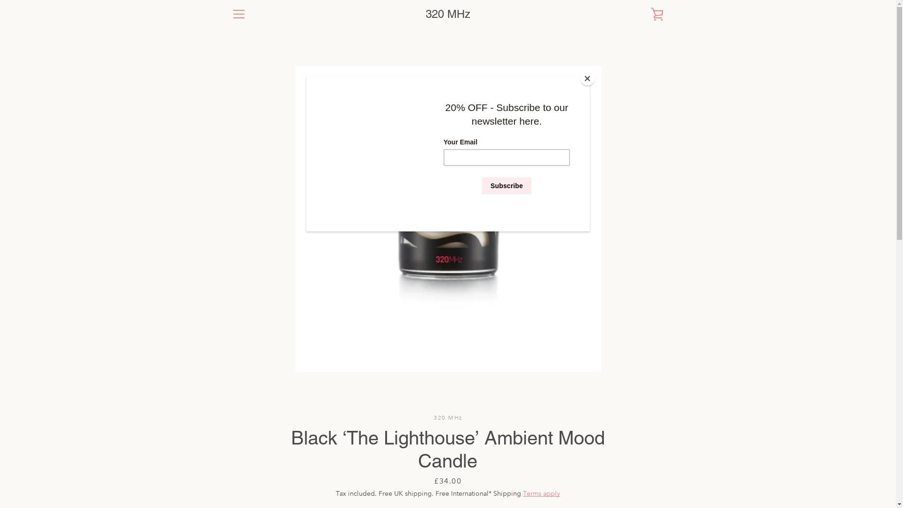 This screenshot has width=903, height=508. What do you see at coordinates (0, 0) in the screenshot?
I see `Skip to content` at bounding box center [0, 0].